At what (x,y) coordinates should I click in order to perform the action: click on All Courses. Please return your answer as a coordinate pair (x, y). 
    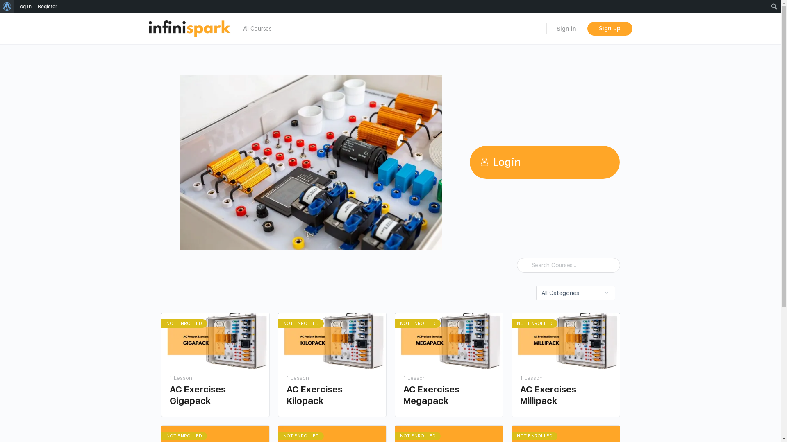
    Looking at the image, I should click on (257, 29).